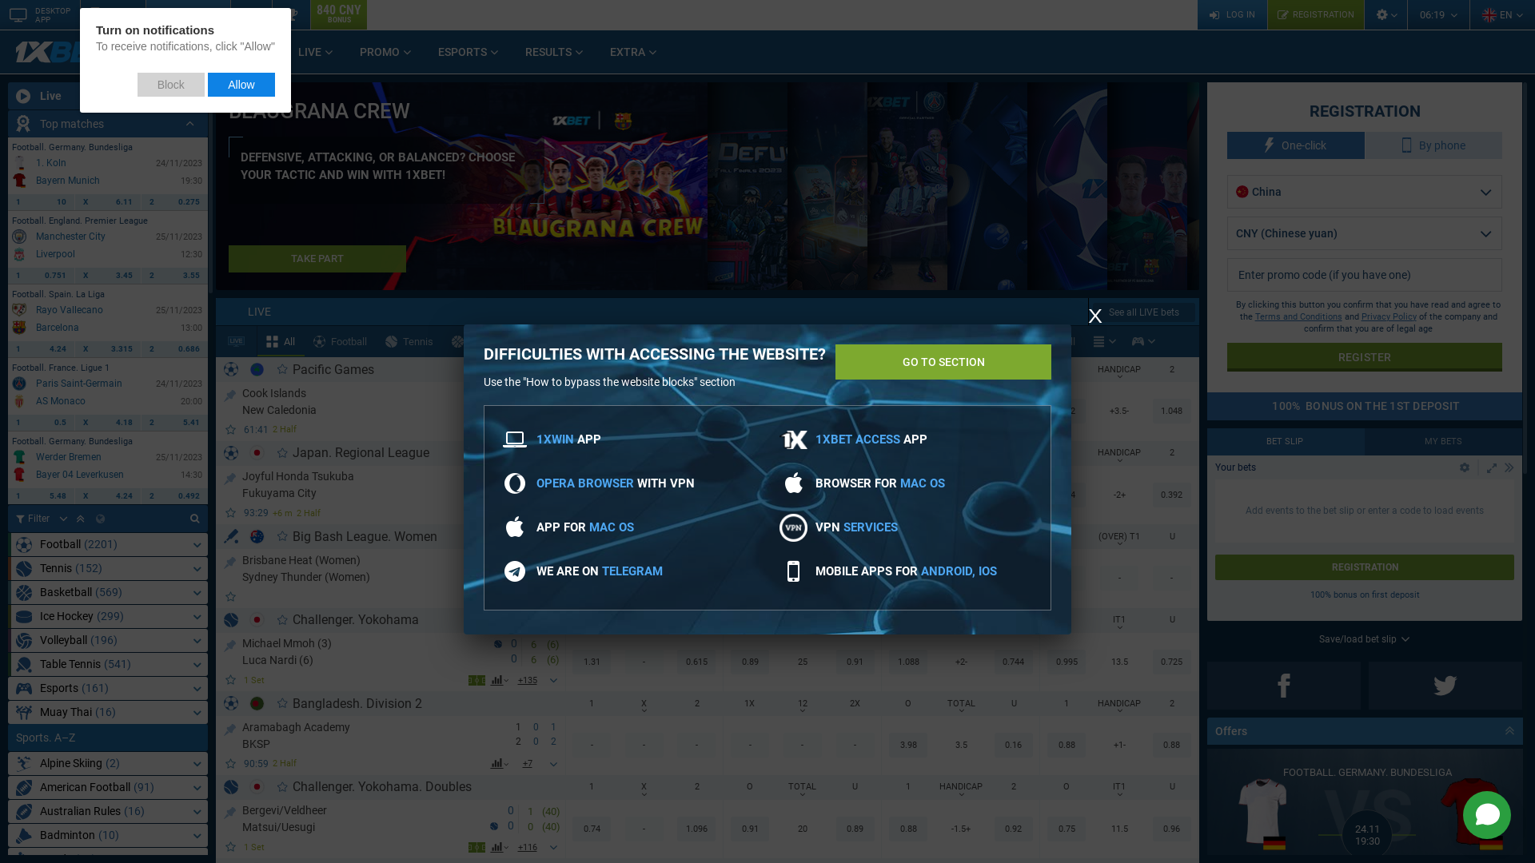  I want to click on Basketball
(569), so click(108, 593).